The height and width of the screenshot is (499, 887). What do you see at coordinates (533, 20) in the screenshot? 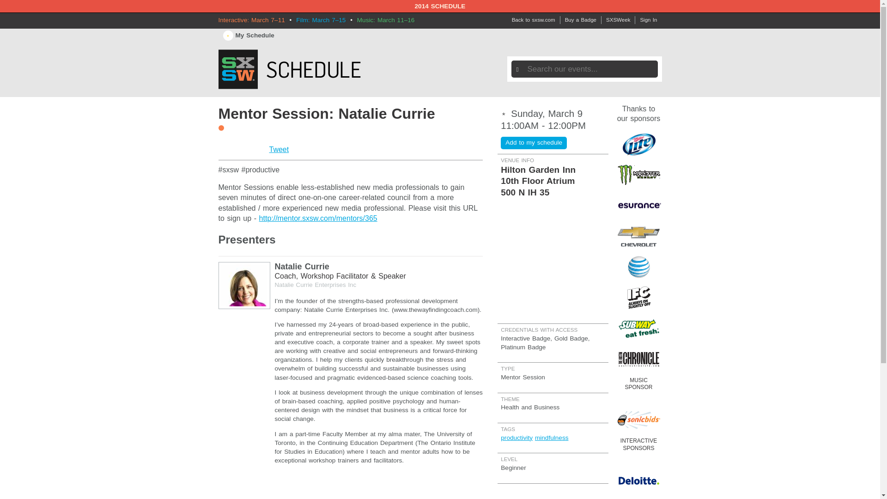
I see `Back to sxsw.com` at bounding box center [533, 20].